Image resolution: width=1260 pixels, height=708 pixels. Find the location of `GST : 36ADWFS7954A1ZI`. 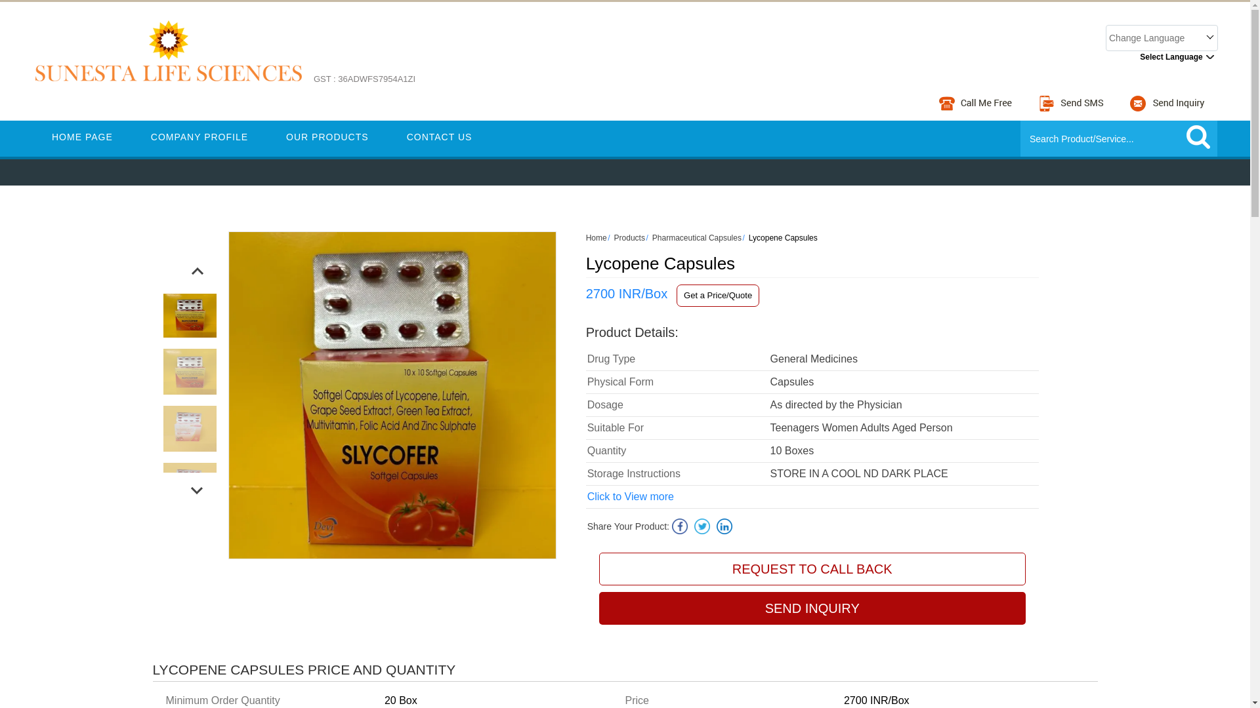

GST : 36ADWFS7954A1ZI is located at coordinates (365, 87).